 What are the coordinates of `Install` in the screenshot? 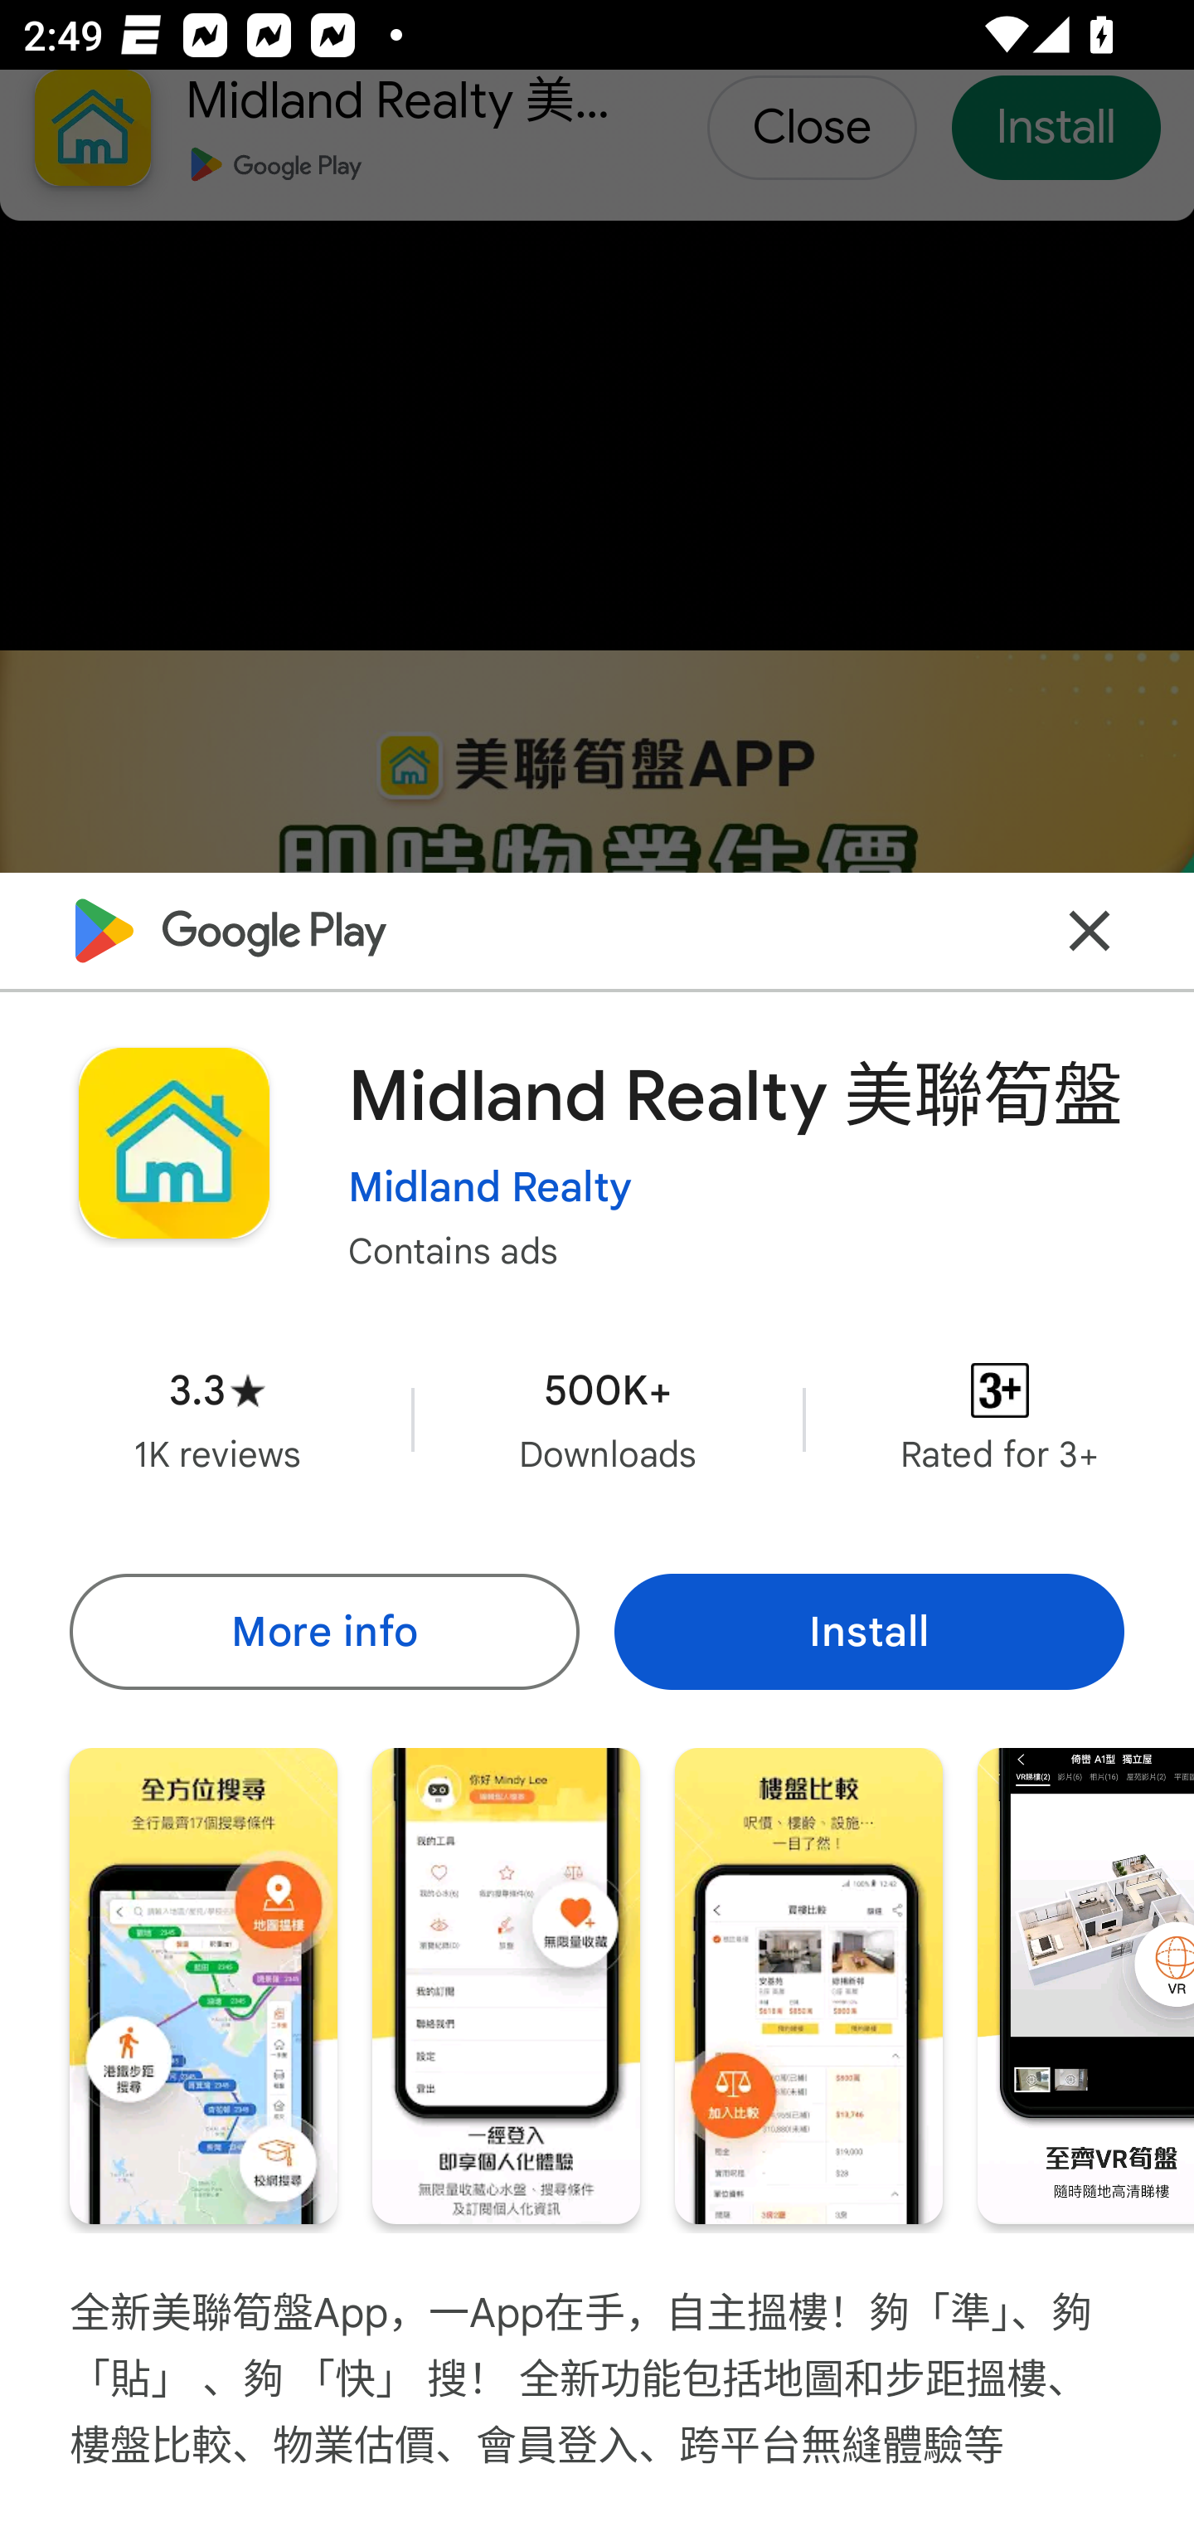 It's located at (869, 1631).